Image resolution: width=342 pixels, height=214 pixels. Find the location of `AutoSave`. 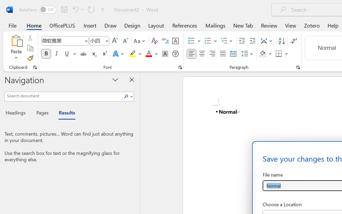

AutoSave is located at coordinates (37, 10).